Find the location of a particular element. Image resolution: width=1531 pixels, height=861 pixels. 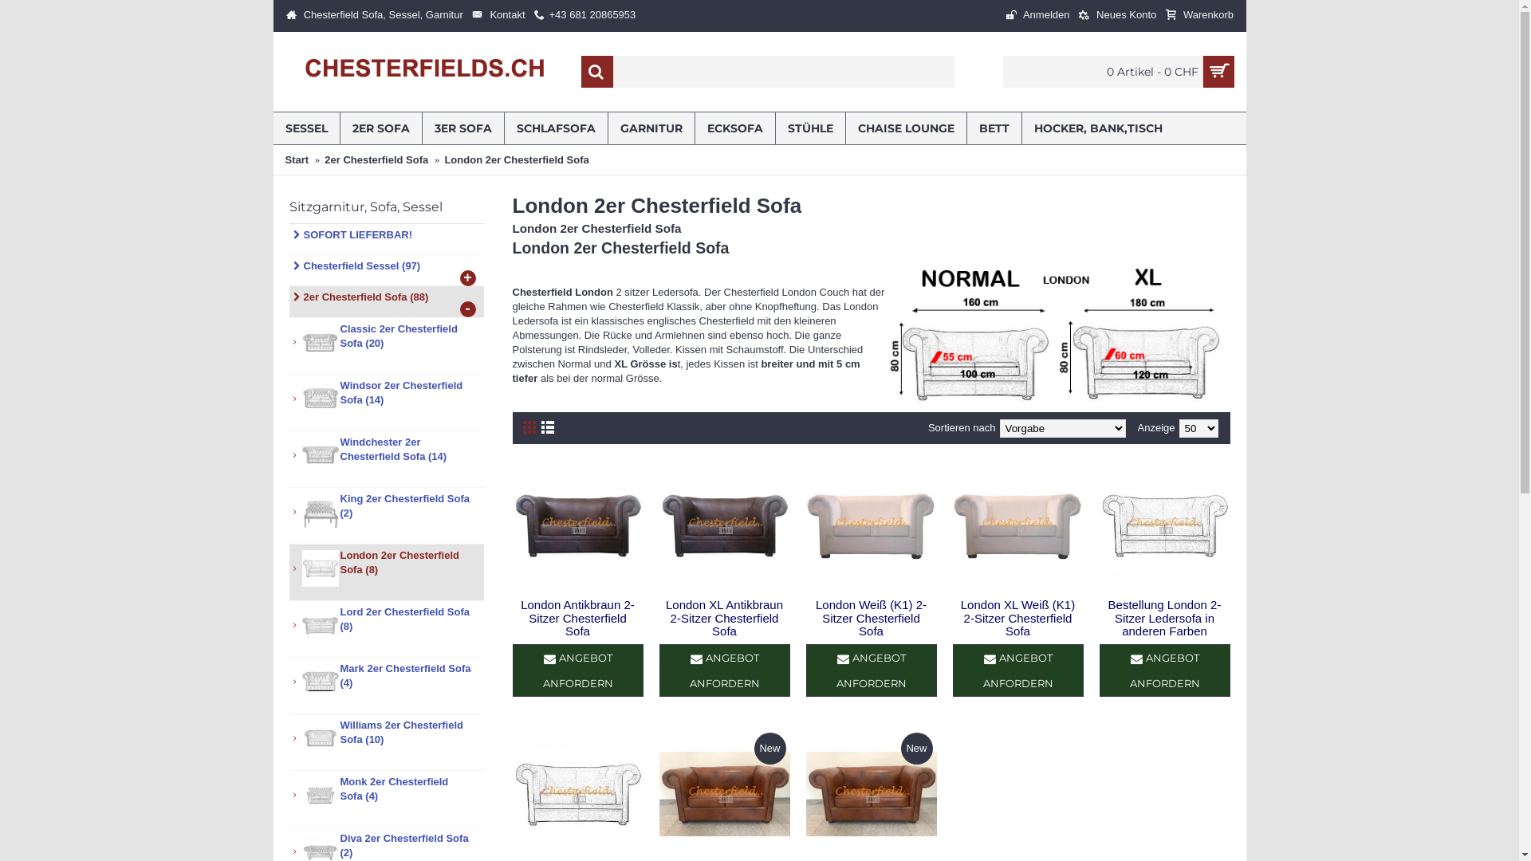

London Whisky (C12) 2-Sitzer Chesterfield Sofa is located at coordinates (871, 794).